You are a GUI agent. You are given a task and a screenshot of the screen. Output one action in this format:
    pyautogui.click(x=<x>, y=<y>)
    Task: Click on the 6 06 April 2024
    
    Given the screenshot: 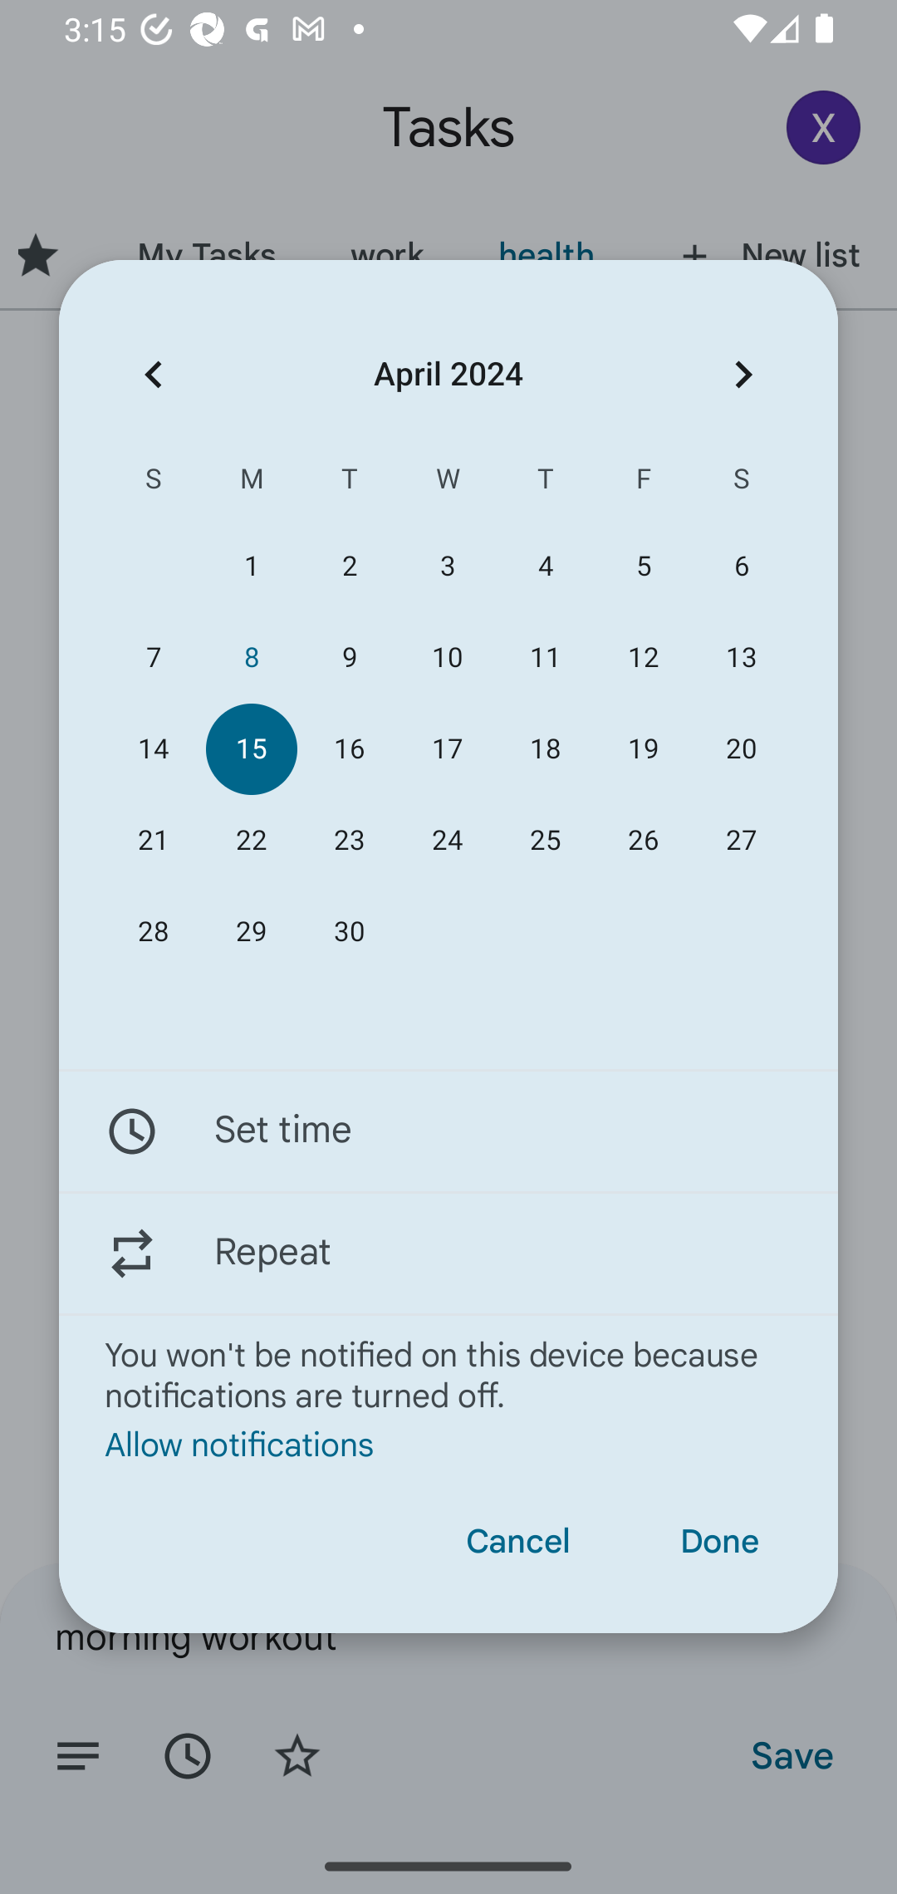 What is the action you would take?
    pyautogui.click(x=741, y=567)
    